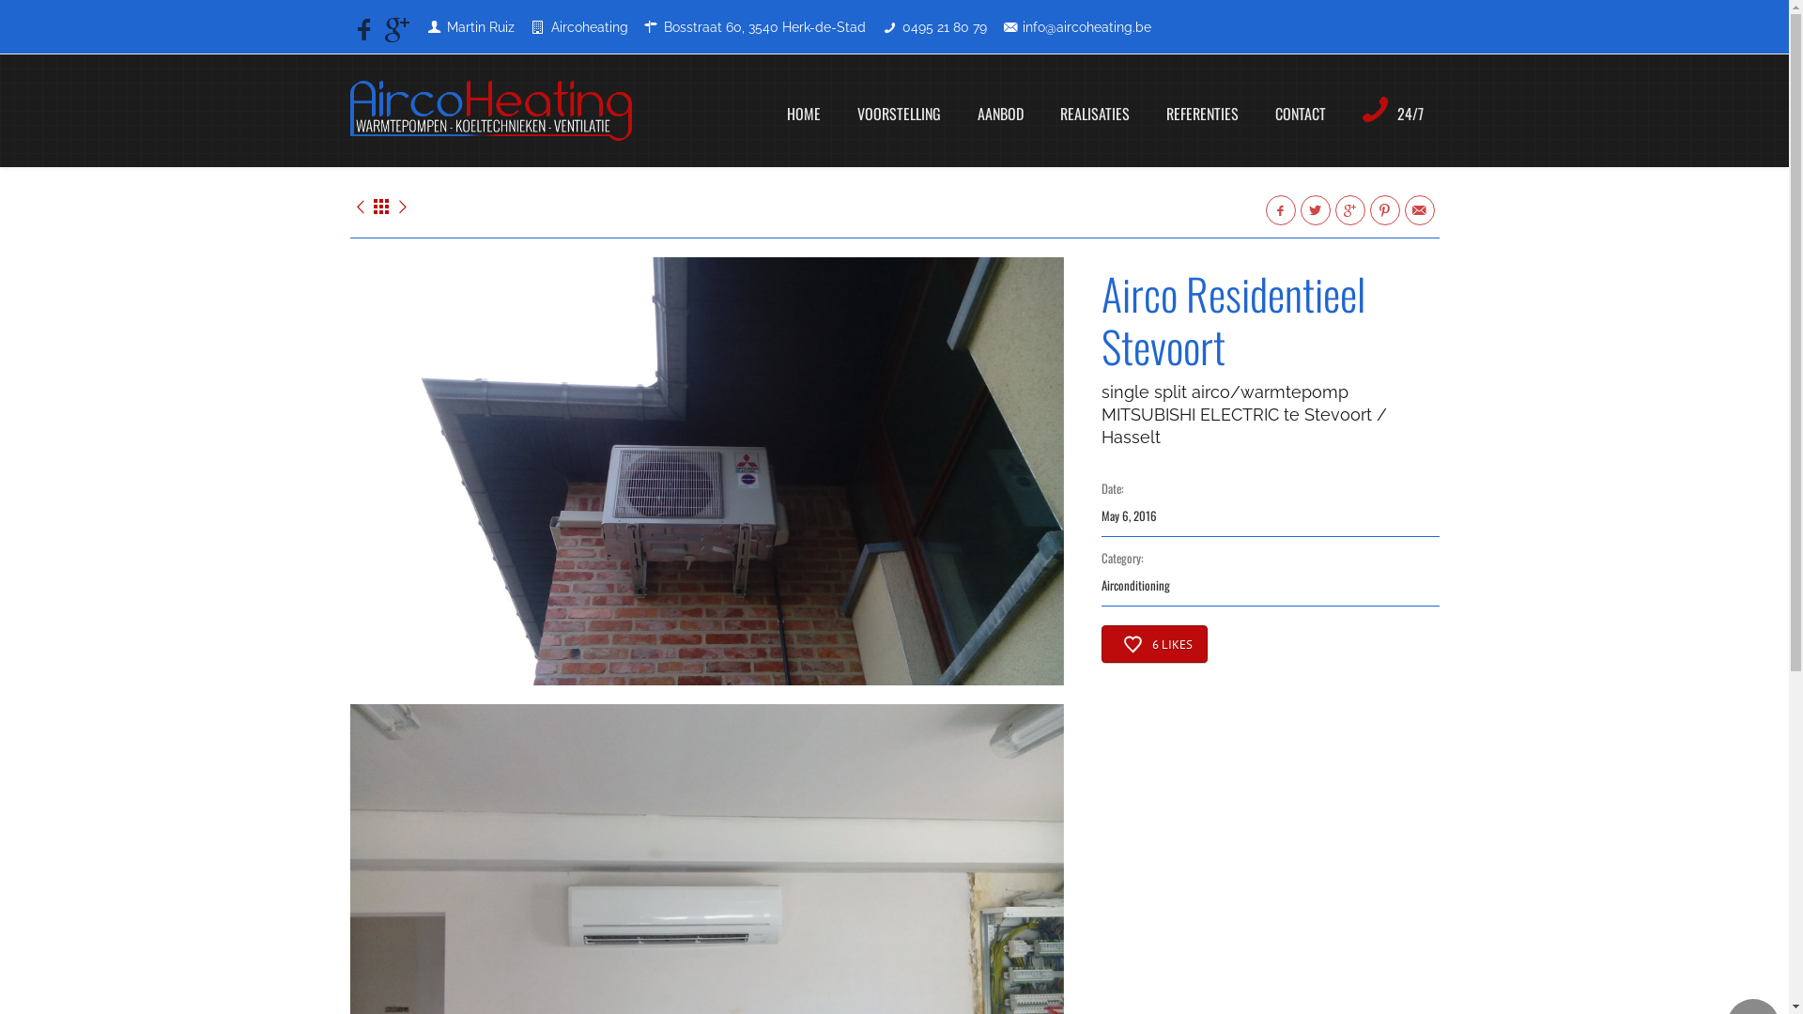 The height and width of the screenshot is (1014, 1803). What do you see at coordinates (392, 23) in the screenshot?
I see `gplus` at bounding box center [392, 23].